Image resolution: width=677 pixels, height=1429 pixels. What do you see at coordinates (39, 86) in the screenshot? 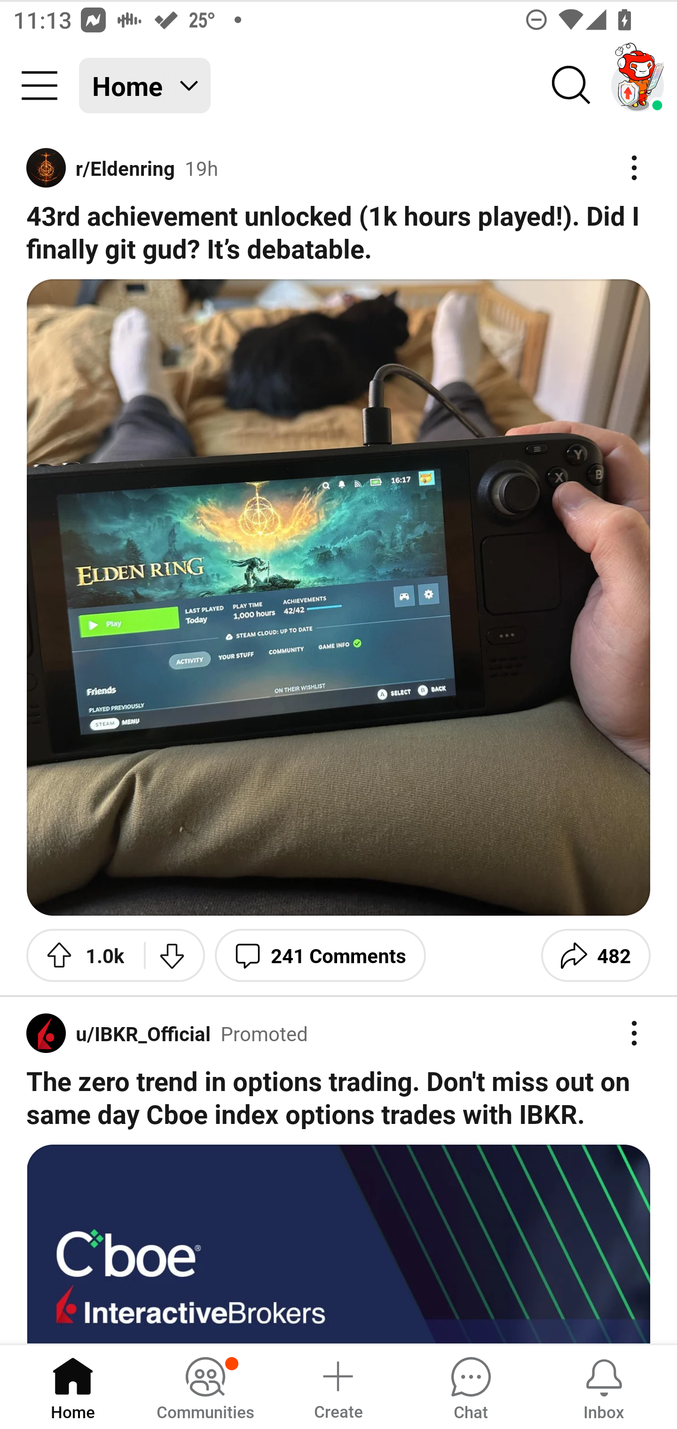
I see `Community menu` at bounding box center [39, 86].